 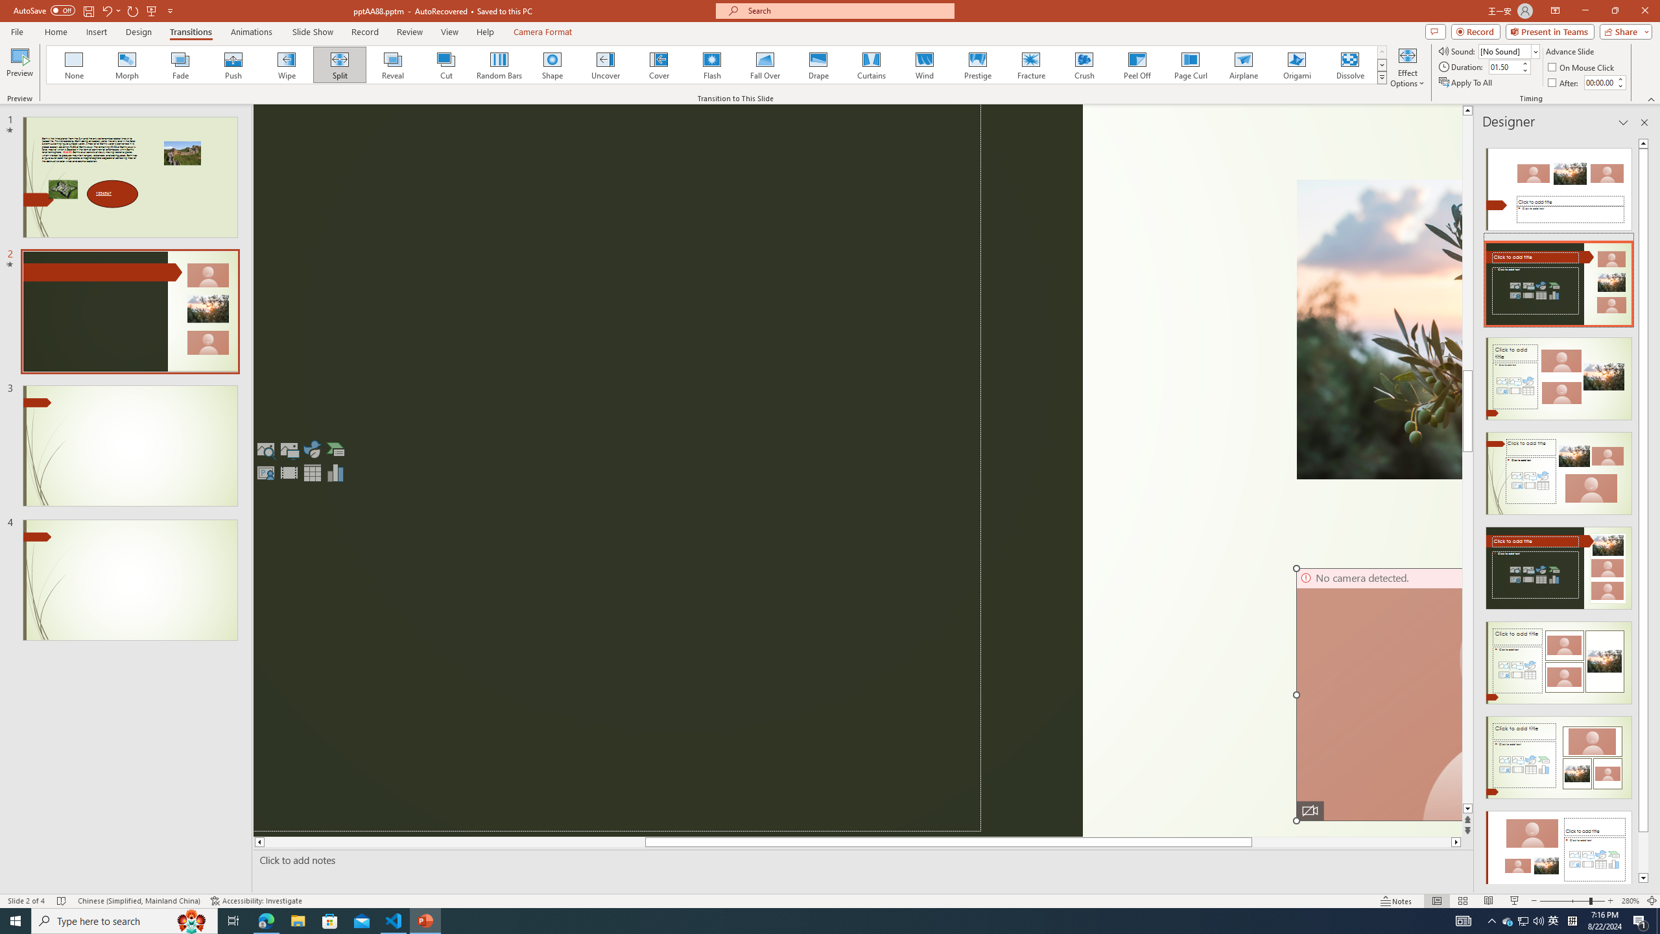 I want to click on Reveal, so click(x=393, y=65).